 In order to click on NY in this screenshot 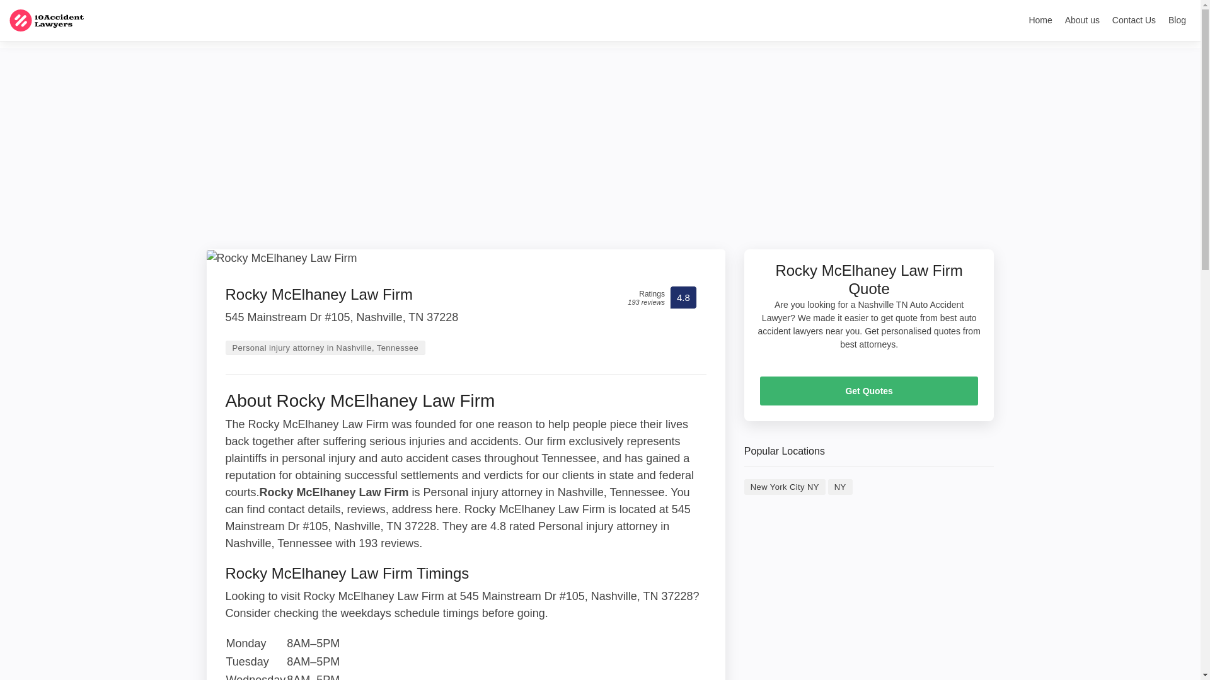, I will do `click(840, 487)`.